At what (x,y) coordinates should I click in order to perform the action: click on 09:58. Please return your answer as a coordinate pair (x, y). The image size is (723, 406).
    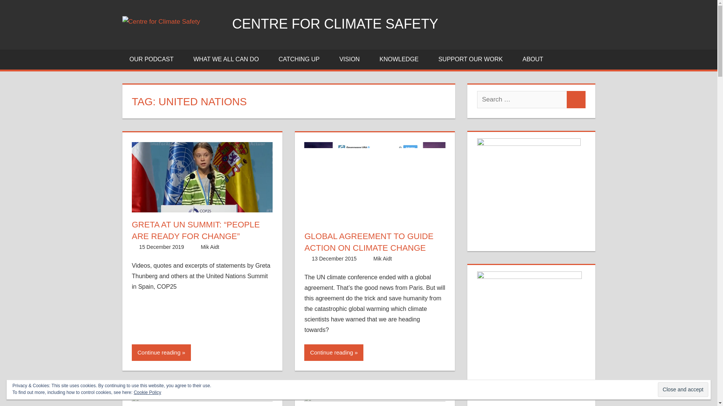
    Looking at the image, I should click on (162, 247).